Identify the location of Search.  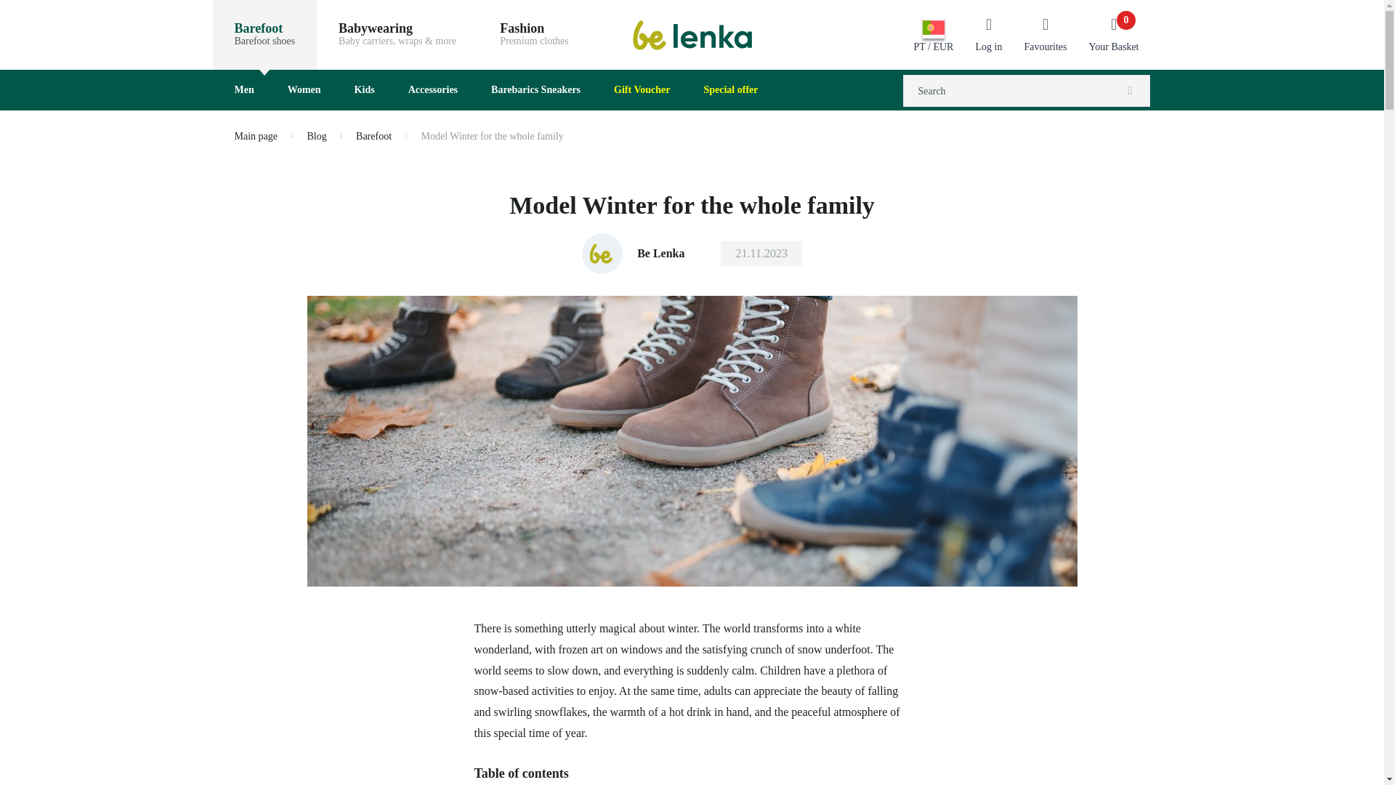
(1130, 93).